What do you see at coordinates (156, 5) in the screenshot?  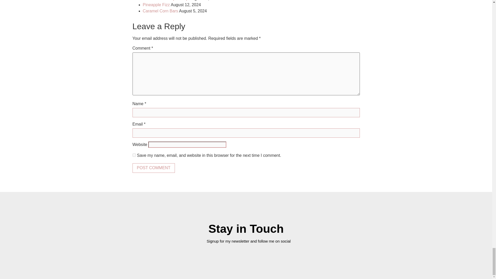 I see `Pineapple Fizz` at bounding box center [156, 5].